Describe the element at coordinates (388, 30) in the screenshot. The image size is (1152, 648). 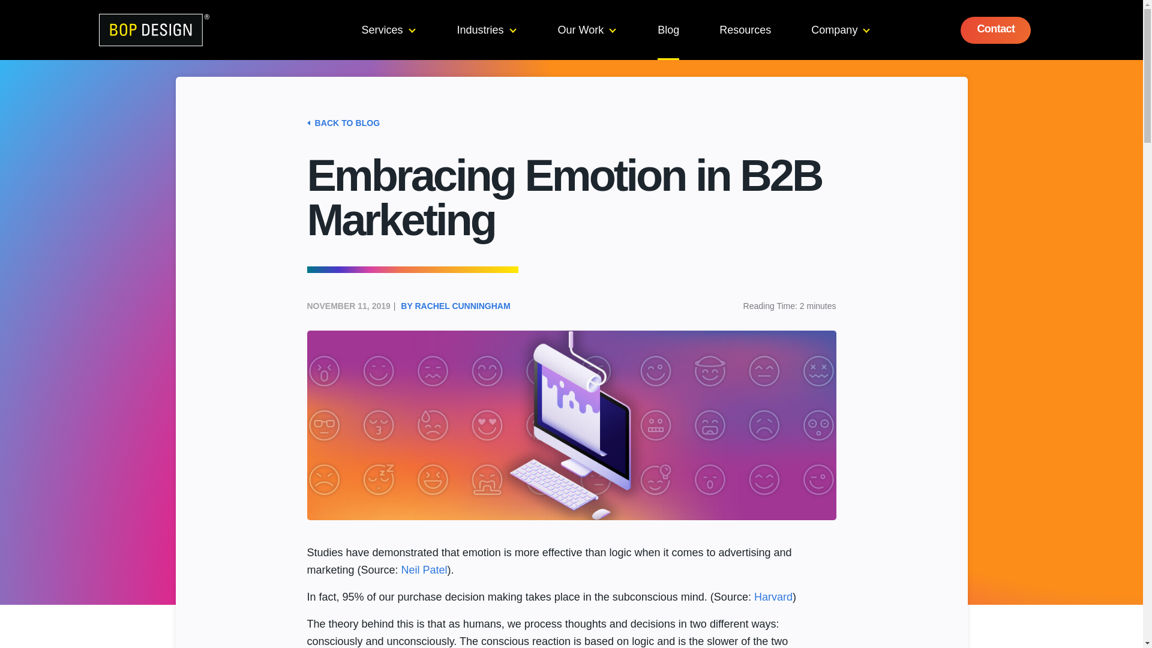
I see `Services` at that location.